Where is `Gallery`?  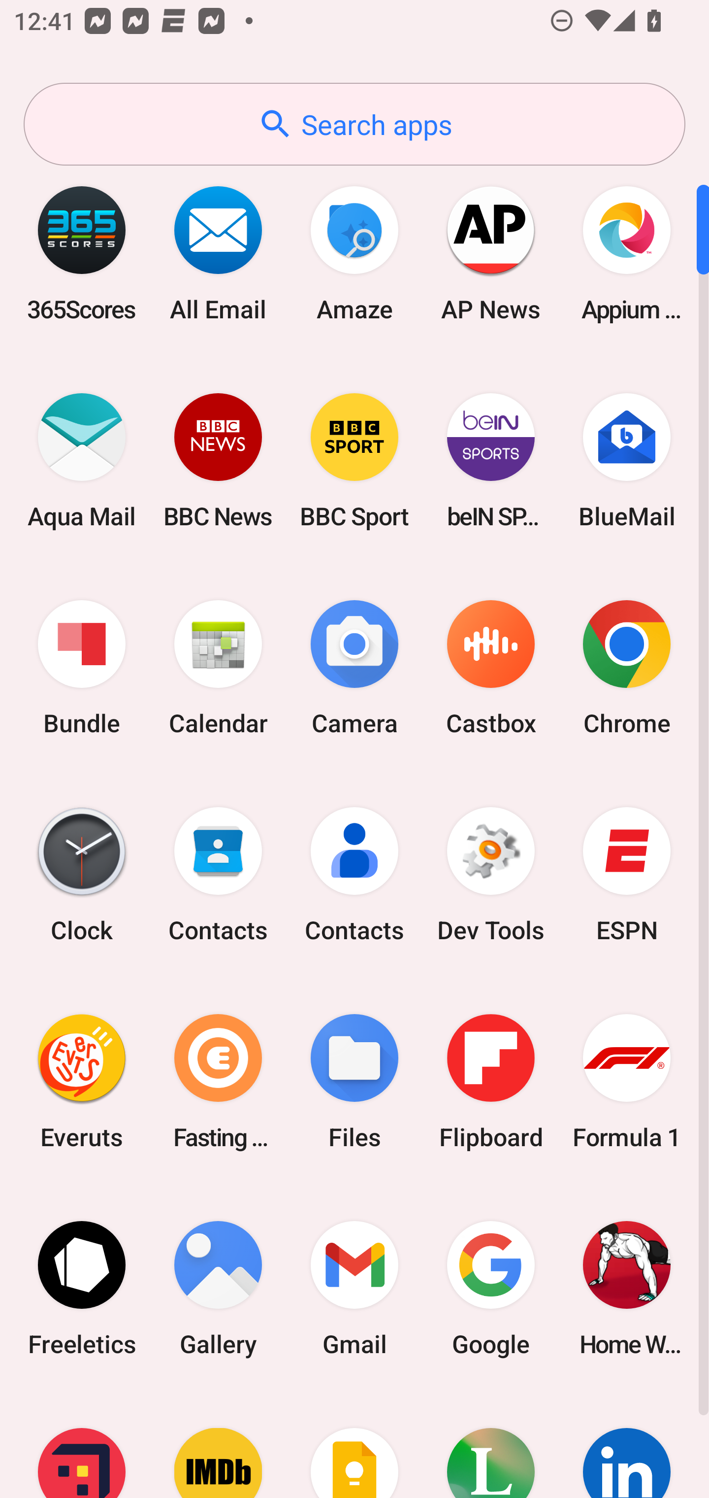
Gallery is located at coordinates (218, 1288).